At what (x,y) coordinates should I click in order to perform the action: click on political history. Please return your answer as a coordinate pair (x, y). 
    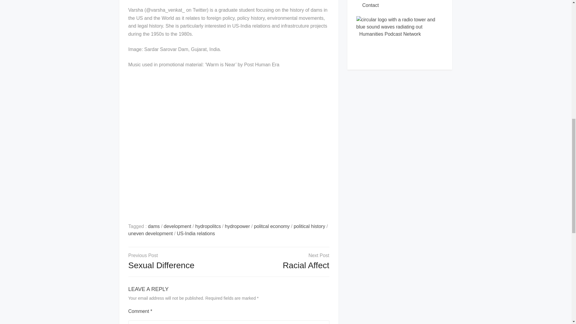
    Looking at the image, I should click on (310, 226).